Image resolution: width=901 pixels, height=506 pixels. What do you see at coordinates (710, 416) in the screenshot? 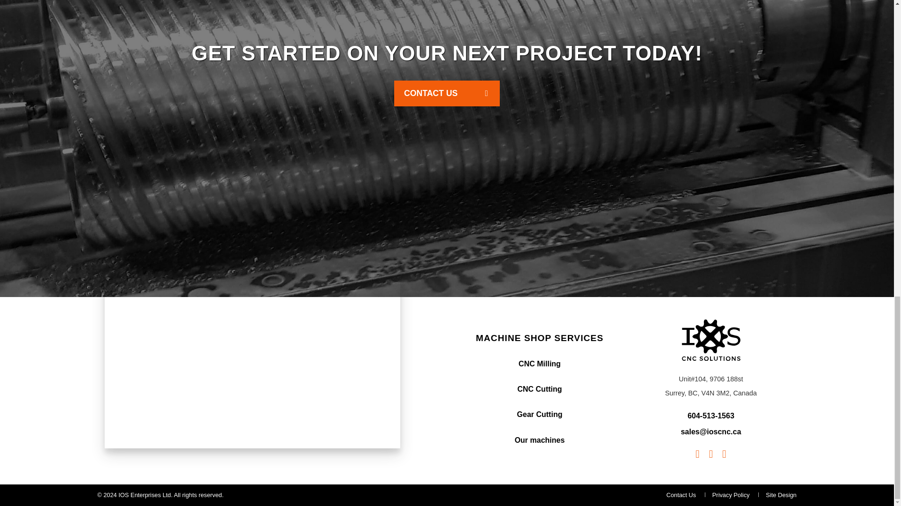
I see `604-513-1563` at bounding box center [710, 416].